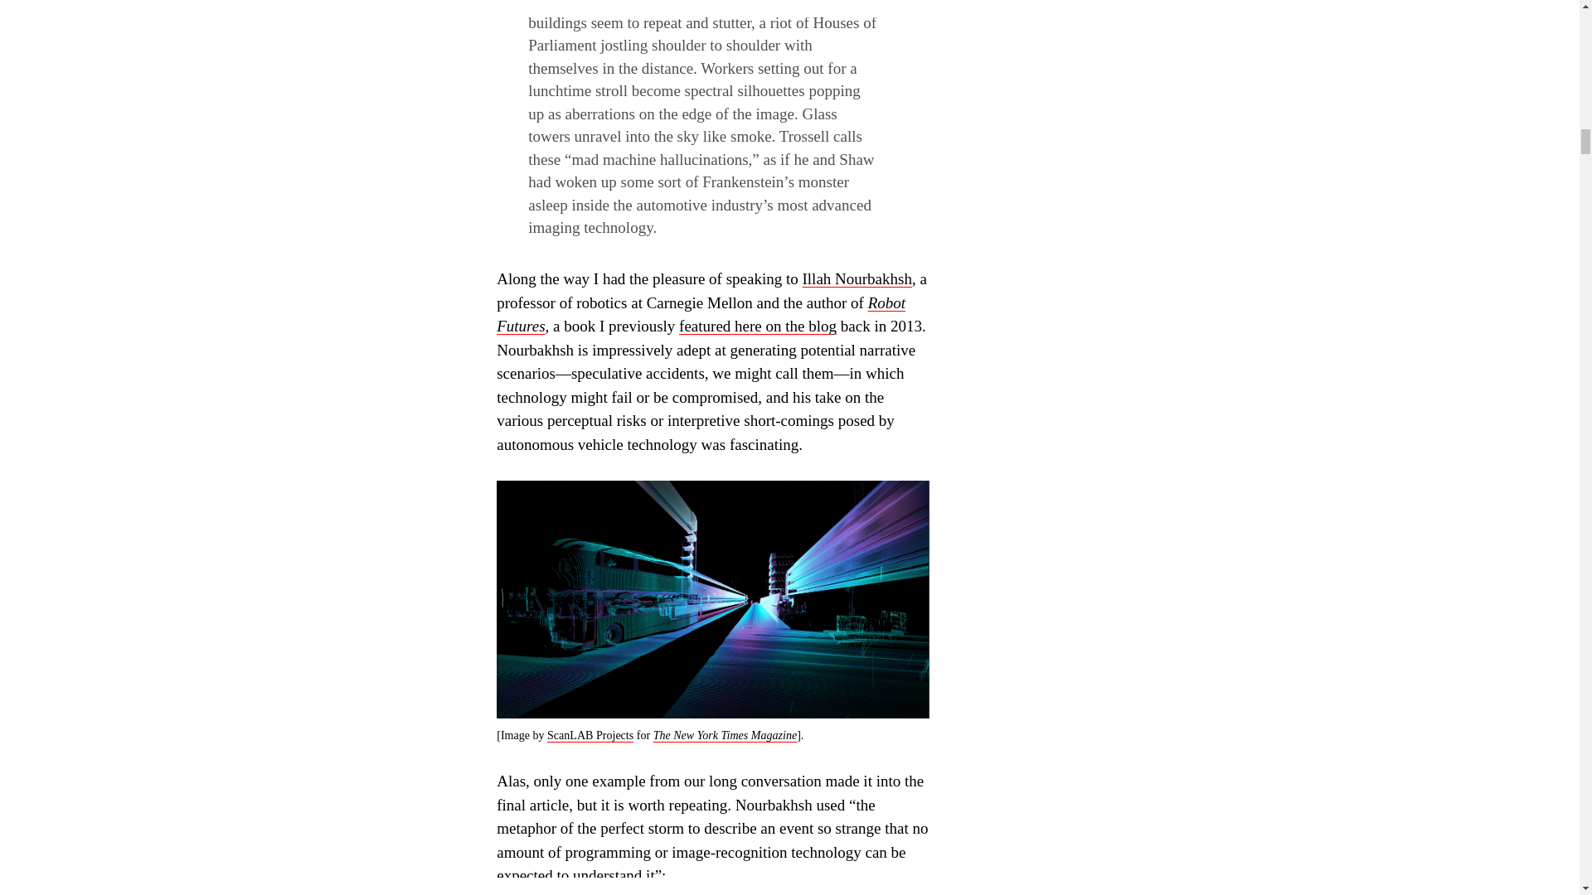 The image size is (1592, 895). What do you see at coordinates (590, 735) in the screenshot?
I see `ScanLAB Projects` at bounding box center [590, 735].